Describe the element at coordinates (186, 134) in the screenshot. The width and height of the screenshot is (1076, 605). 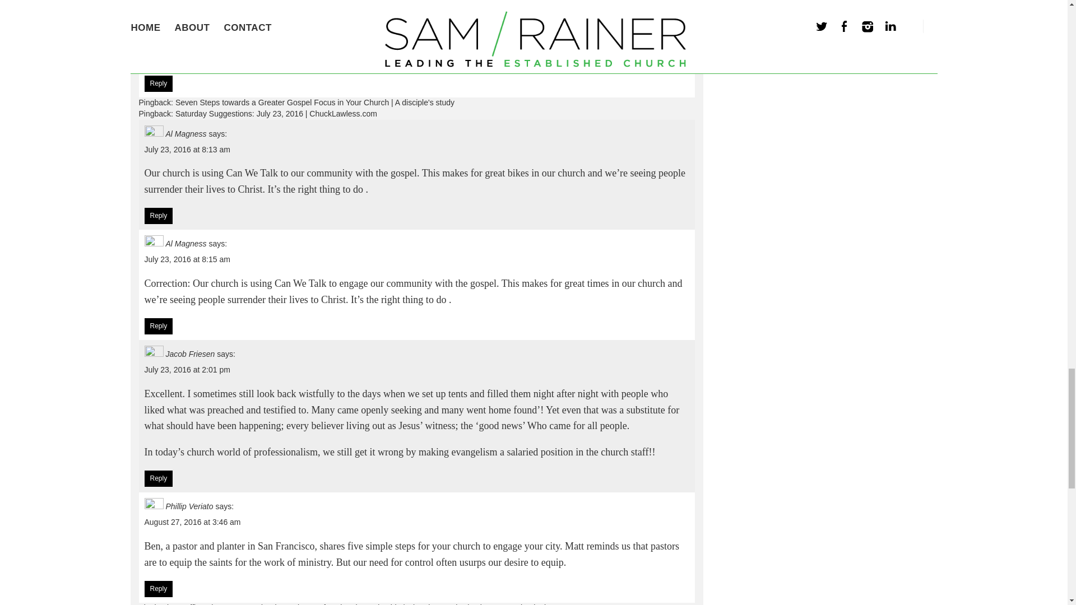
I see `Al Magness` at that location.